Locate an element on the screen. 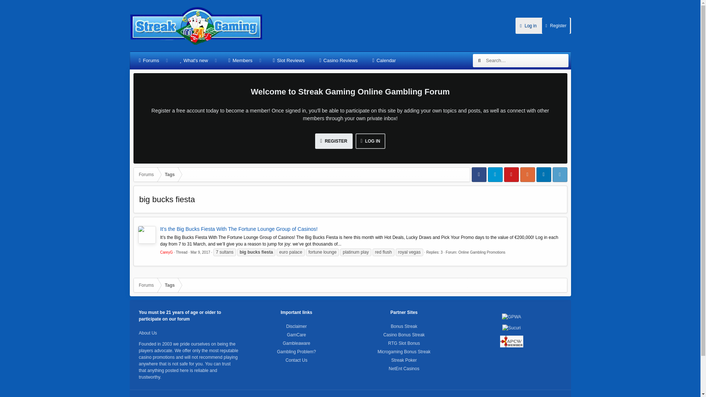 The width and height of the screenshot is (706, 397). Casino Reviews is located at coordinates (338, 61).